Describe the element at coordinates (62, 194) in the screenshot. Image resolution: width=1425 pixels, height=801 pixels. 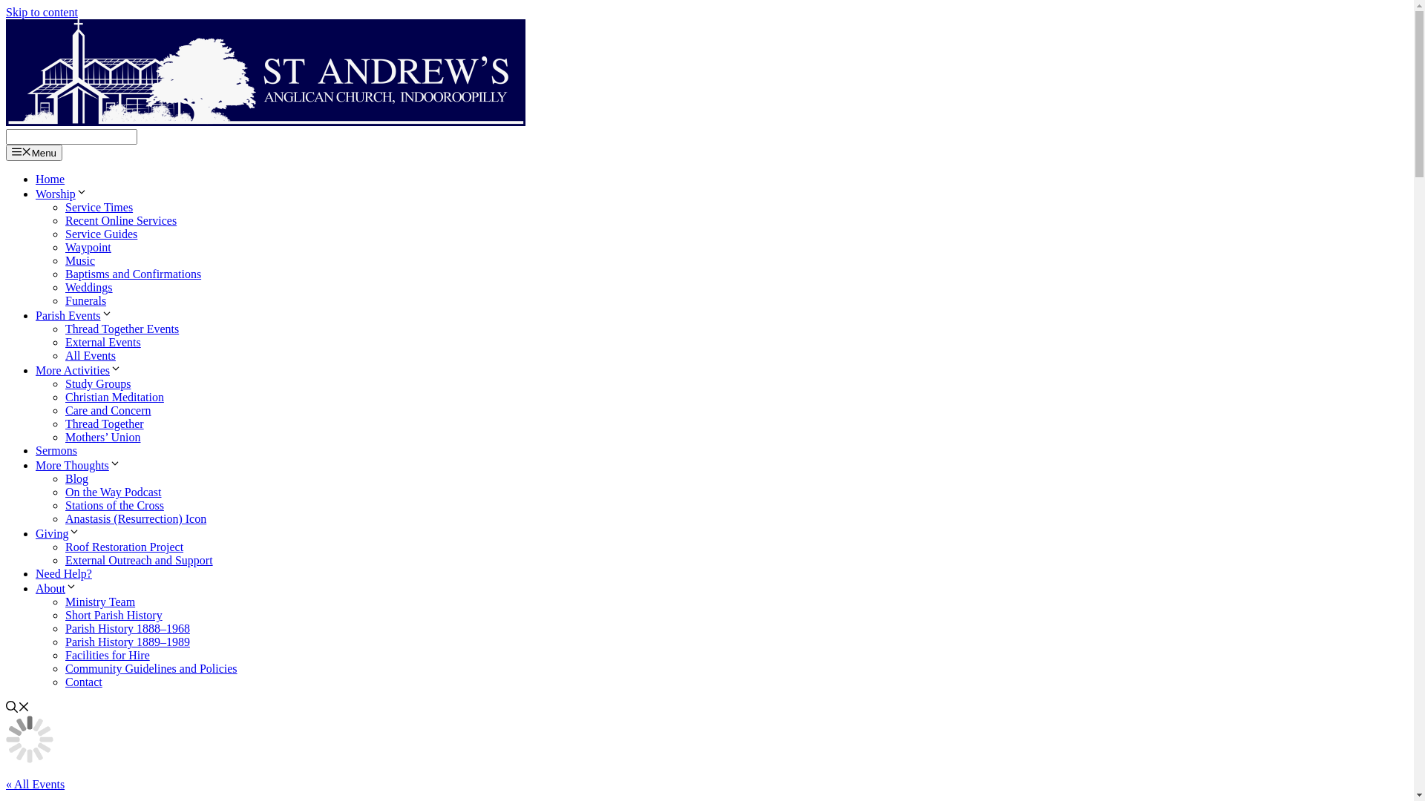
I see `Worship` at that location.